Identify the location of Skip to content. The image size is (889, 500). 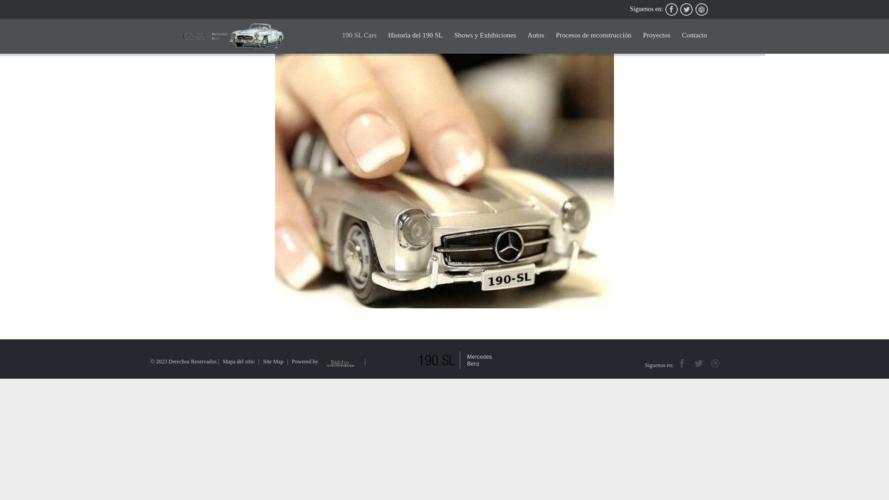
(714, 28).